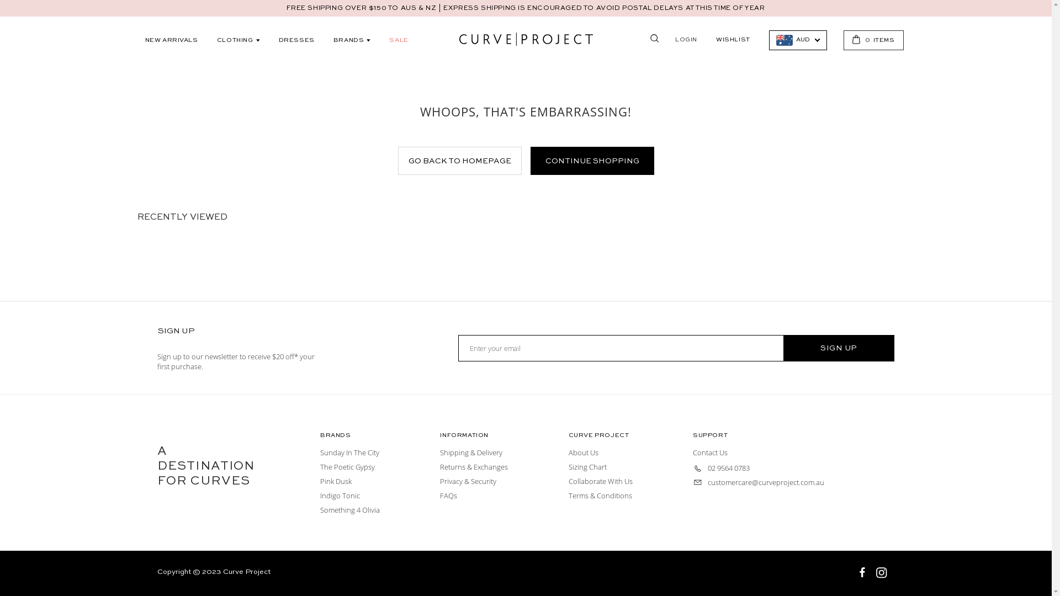  Describe the element at coordinates (352, 40) in the screenshot. I see `BRANDS
EXPAND` at that location.